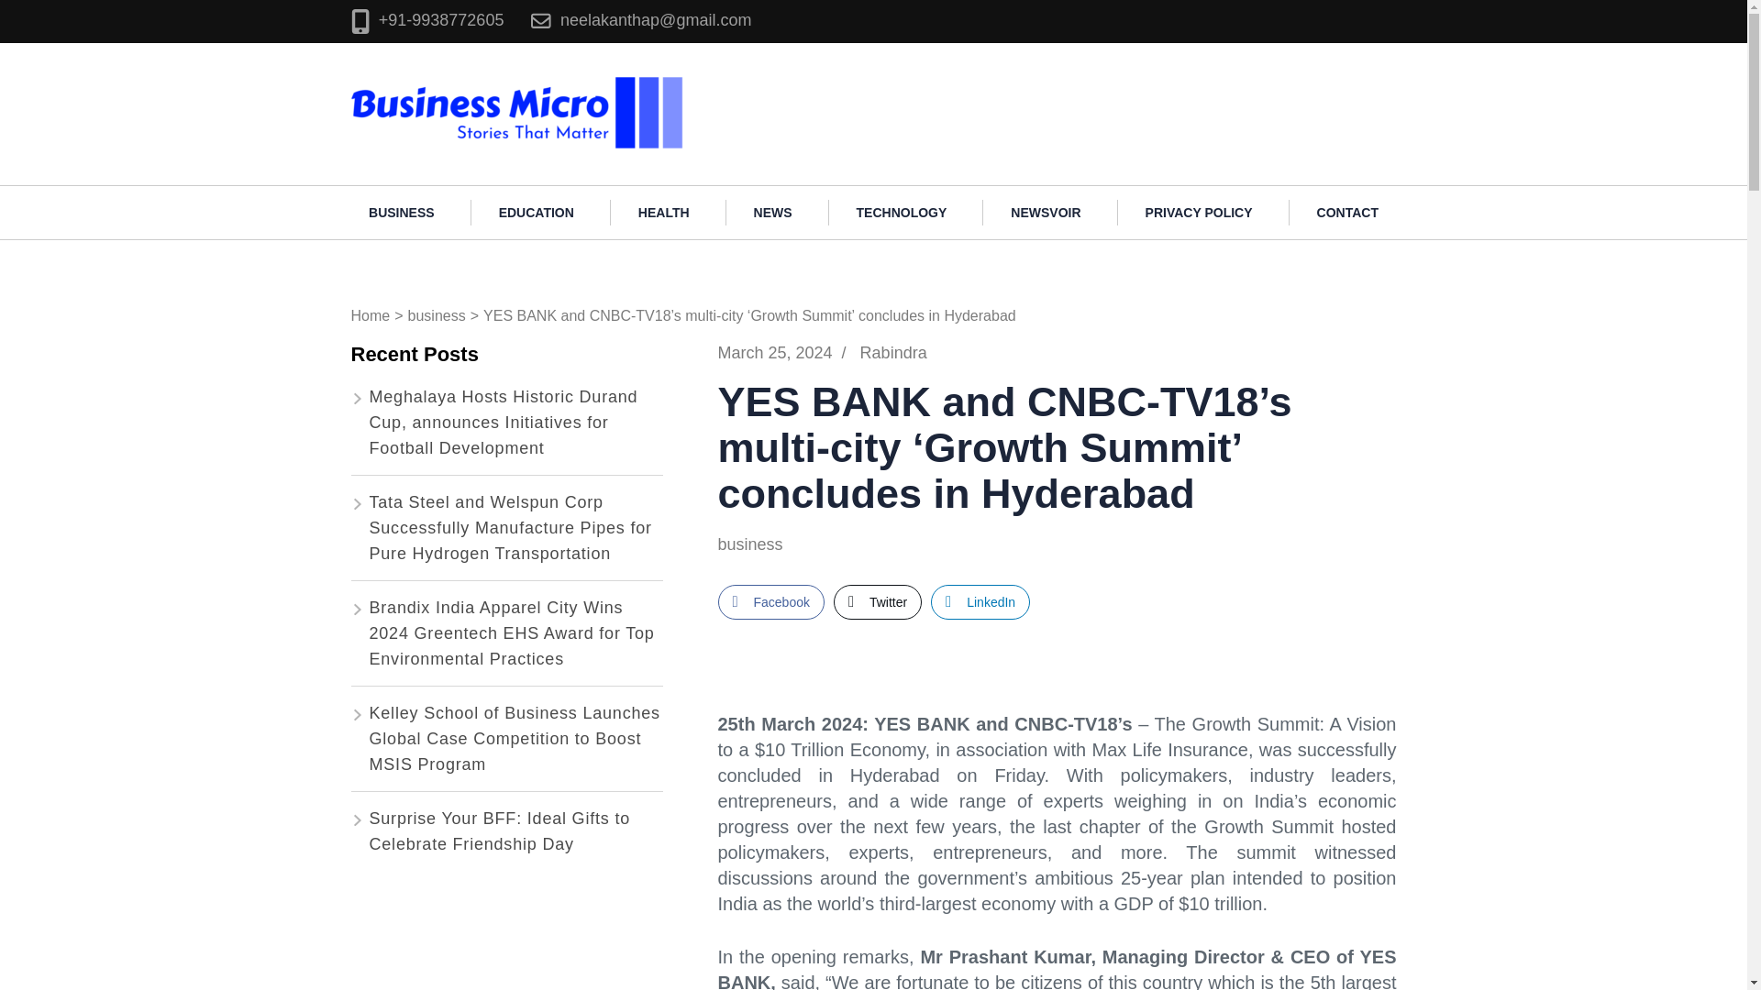 The image size is (1761, 990). Describe the element at coordinates (760, 82) in the screenshot. I see `Business Micro` at that location.